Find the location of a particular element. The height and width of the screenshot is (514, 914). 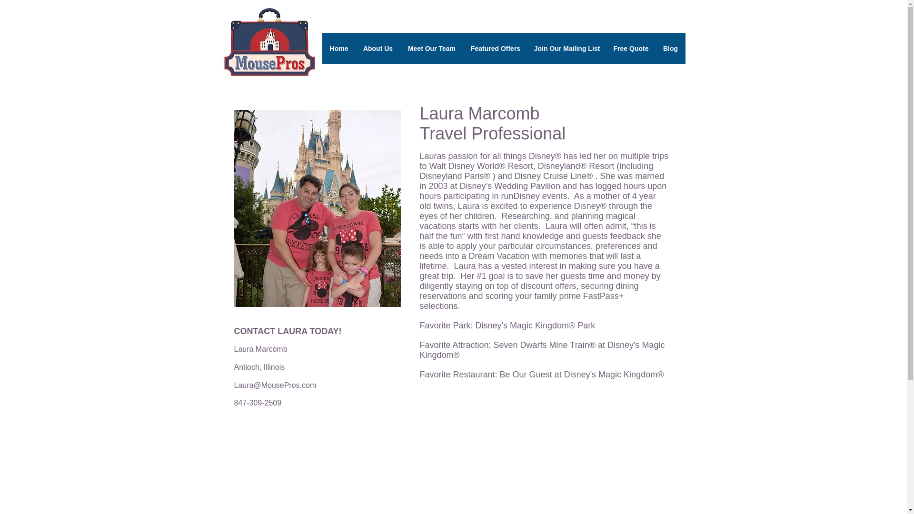

Meet Our Team is located at coordinates (431, 49).